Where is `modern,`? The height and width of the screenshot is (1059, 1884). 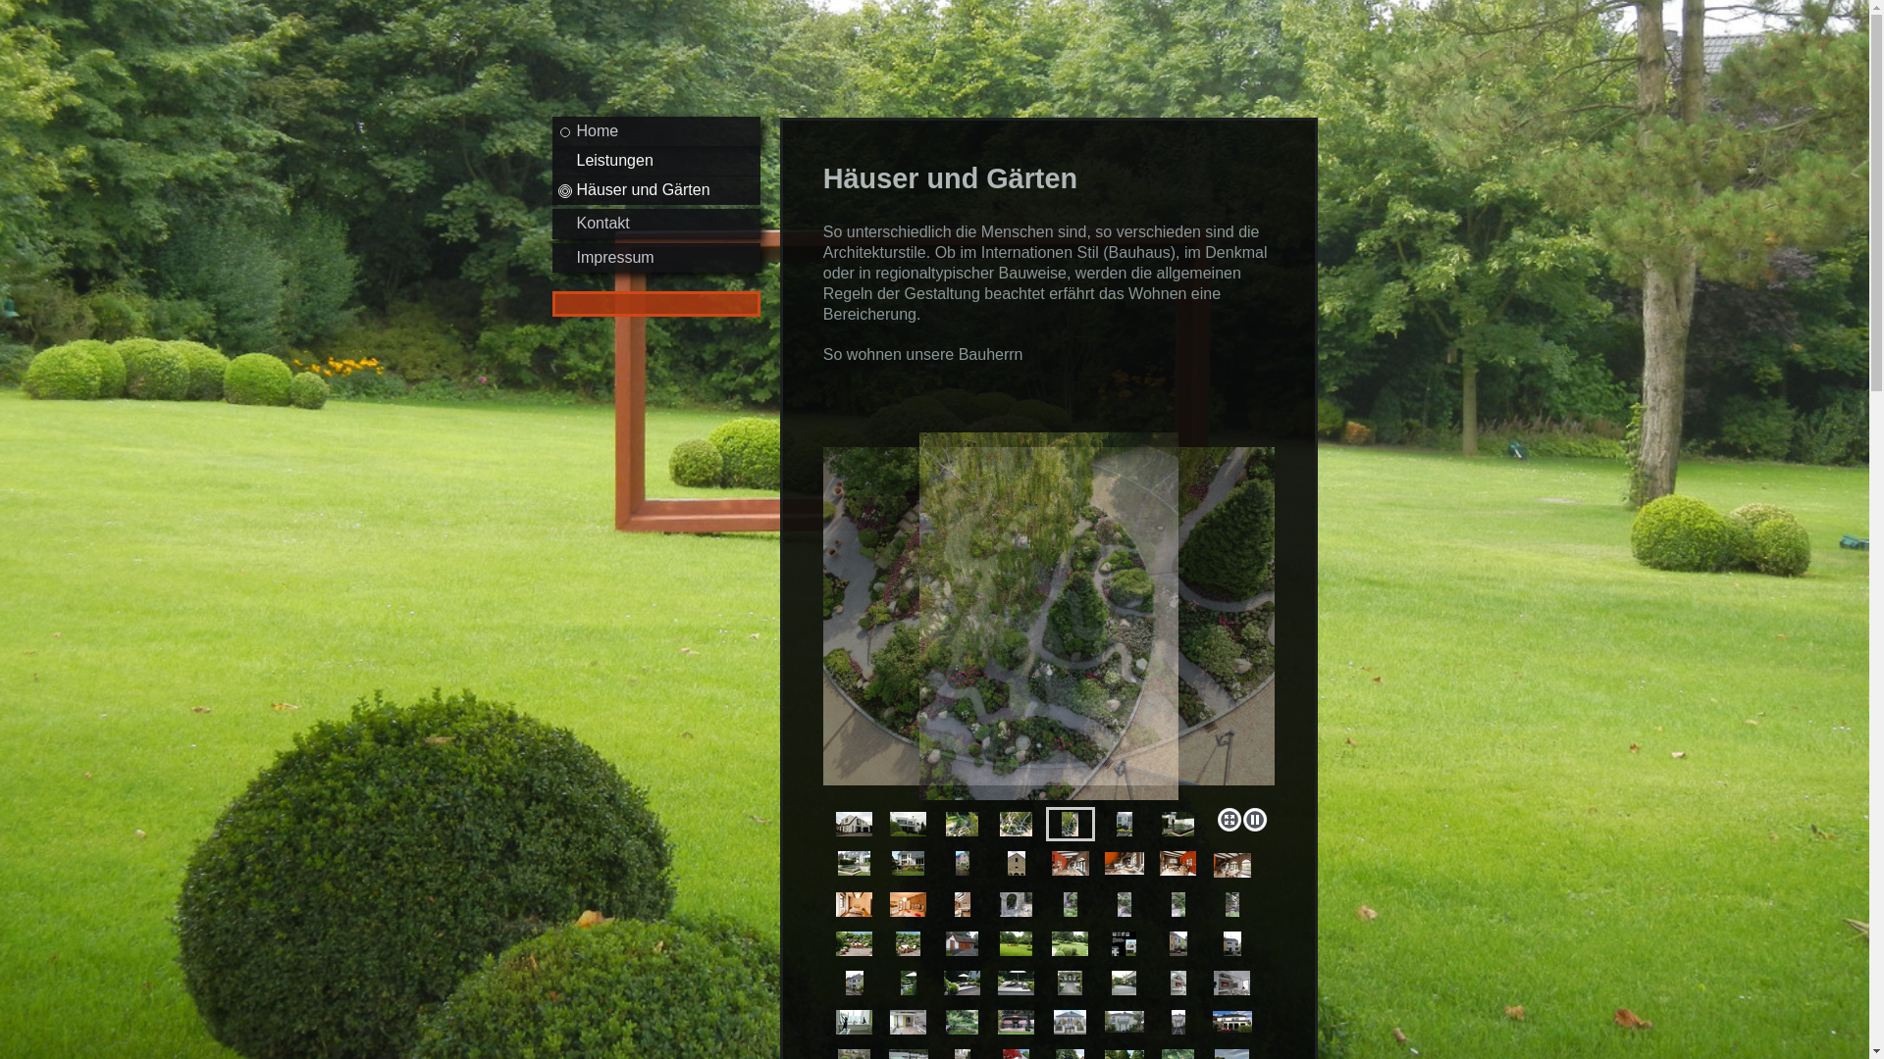
modern, is located at coordinates (1125, 943).